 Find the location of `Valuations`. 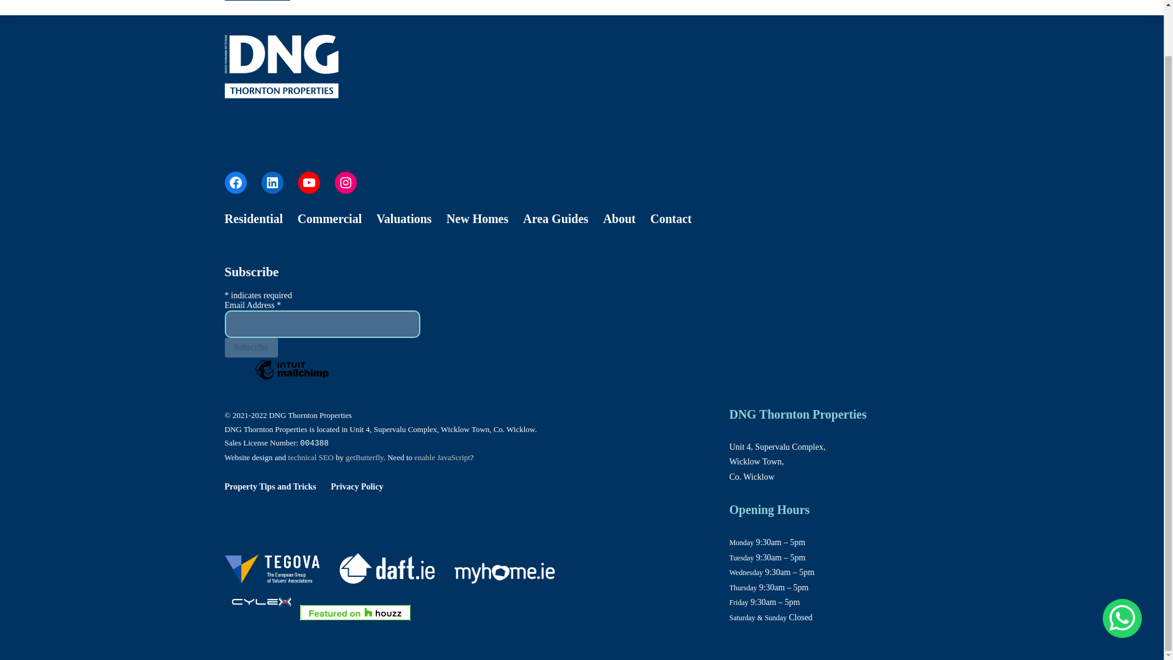

Valuations is located at coordinates (404, 219).